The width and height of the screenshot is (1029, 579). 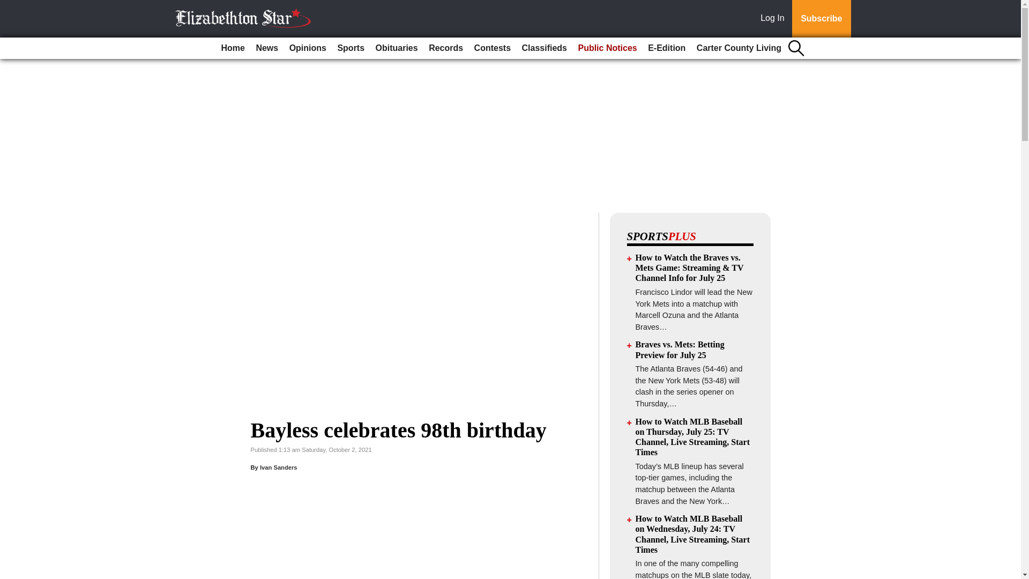 What do you see at coordinates (667, 48) in the screenshot?
I see `E-Edition` at bounding box center [667, 48].